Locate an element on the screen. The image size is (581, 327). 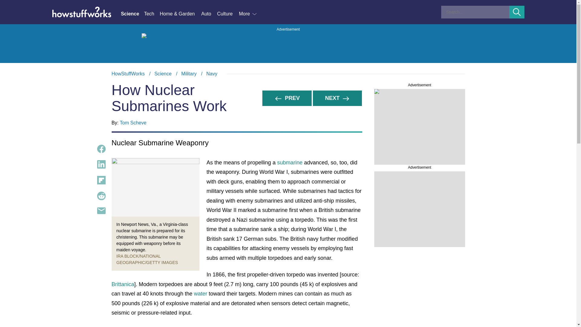
Submit Search is located at coordinates (517, 12).